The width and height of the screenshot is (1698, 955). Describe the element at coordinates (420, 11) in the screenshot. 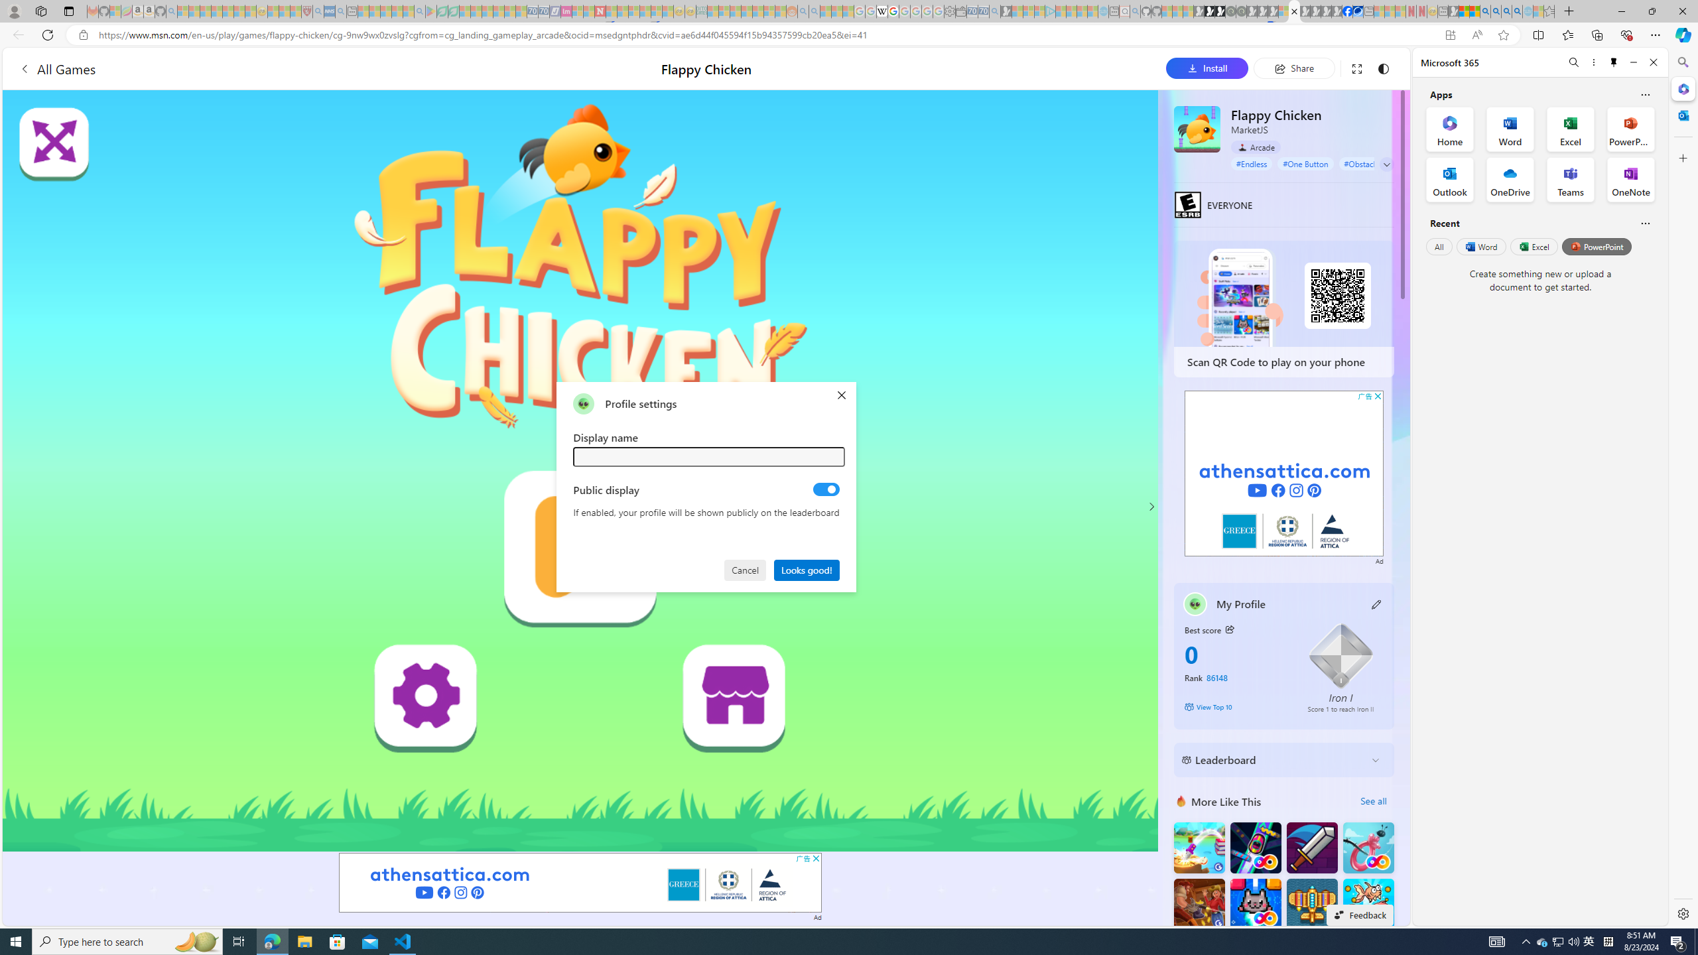

I see `google - Search - Sleeping` at that location.